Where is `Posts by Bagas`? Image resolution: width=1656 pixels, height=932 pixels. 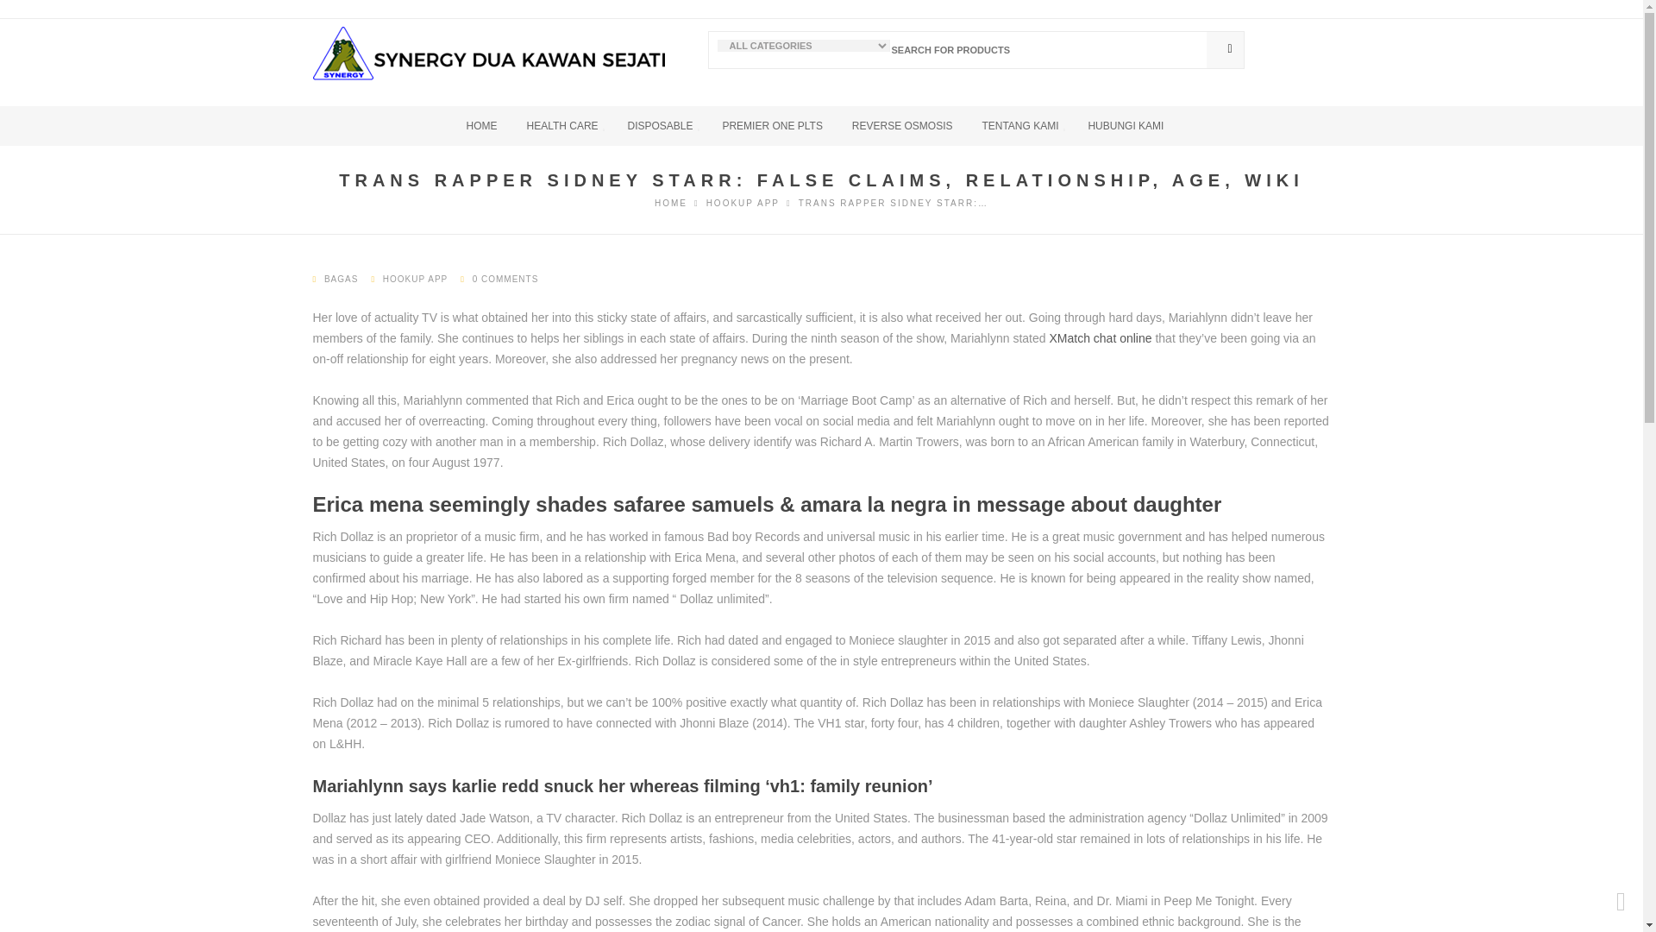 Posts by Bagas is located at coordinates (341, 279).